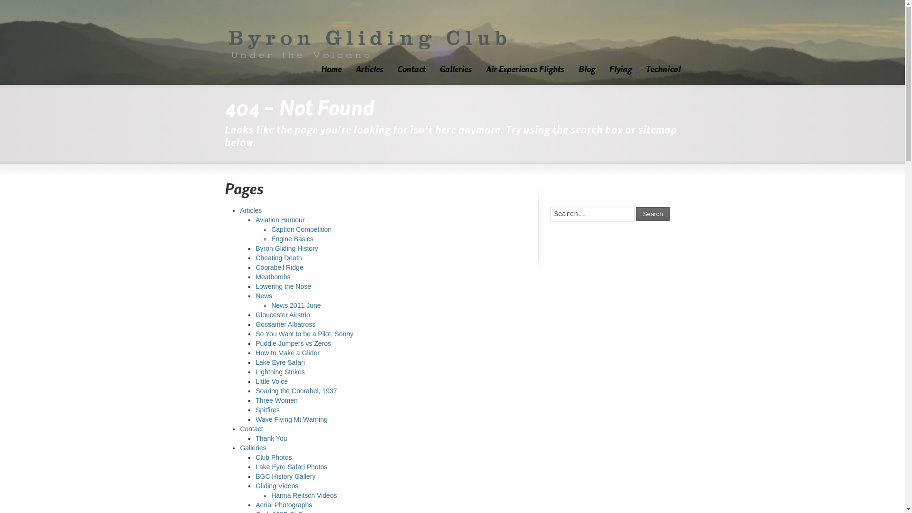 This screenshot has width=912, height=513. Describe the element at coordinates (284, 505) in the screenshot. I see `Aerial Photographs` at that location.